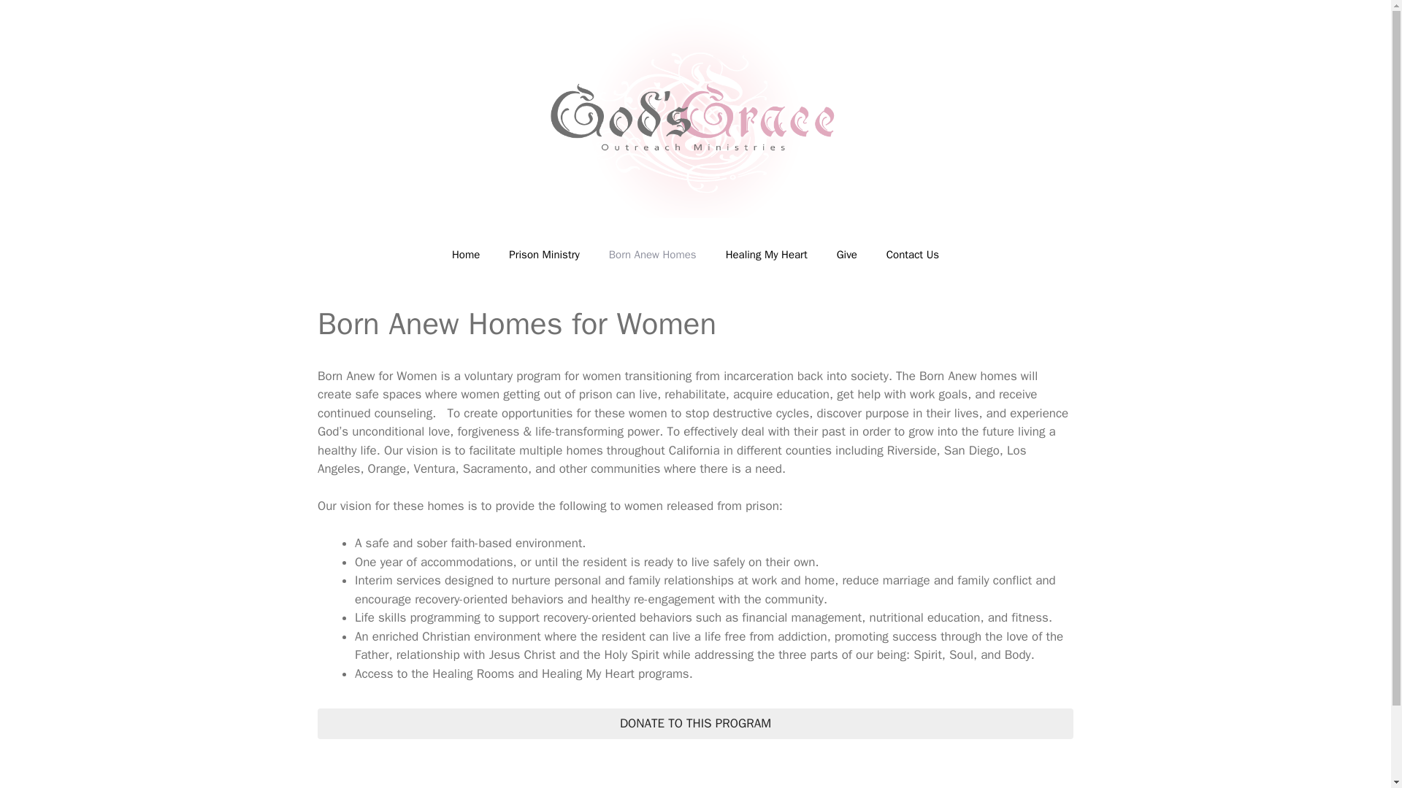  Describe the element at coordinates (913, 254) in the screenshot. I see `Contact Us` at that location.